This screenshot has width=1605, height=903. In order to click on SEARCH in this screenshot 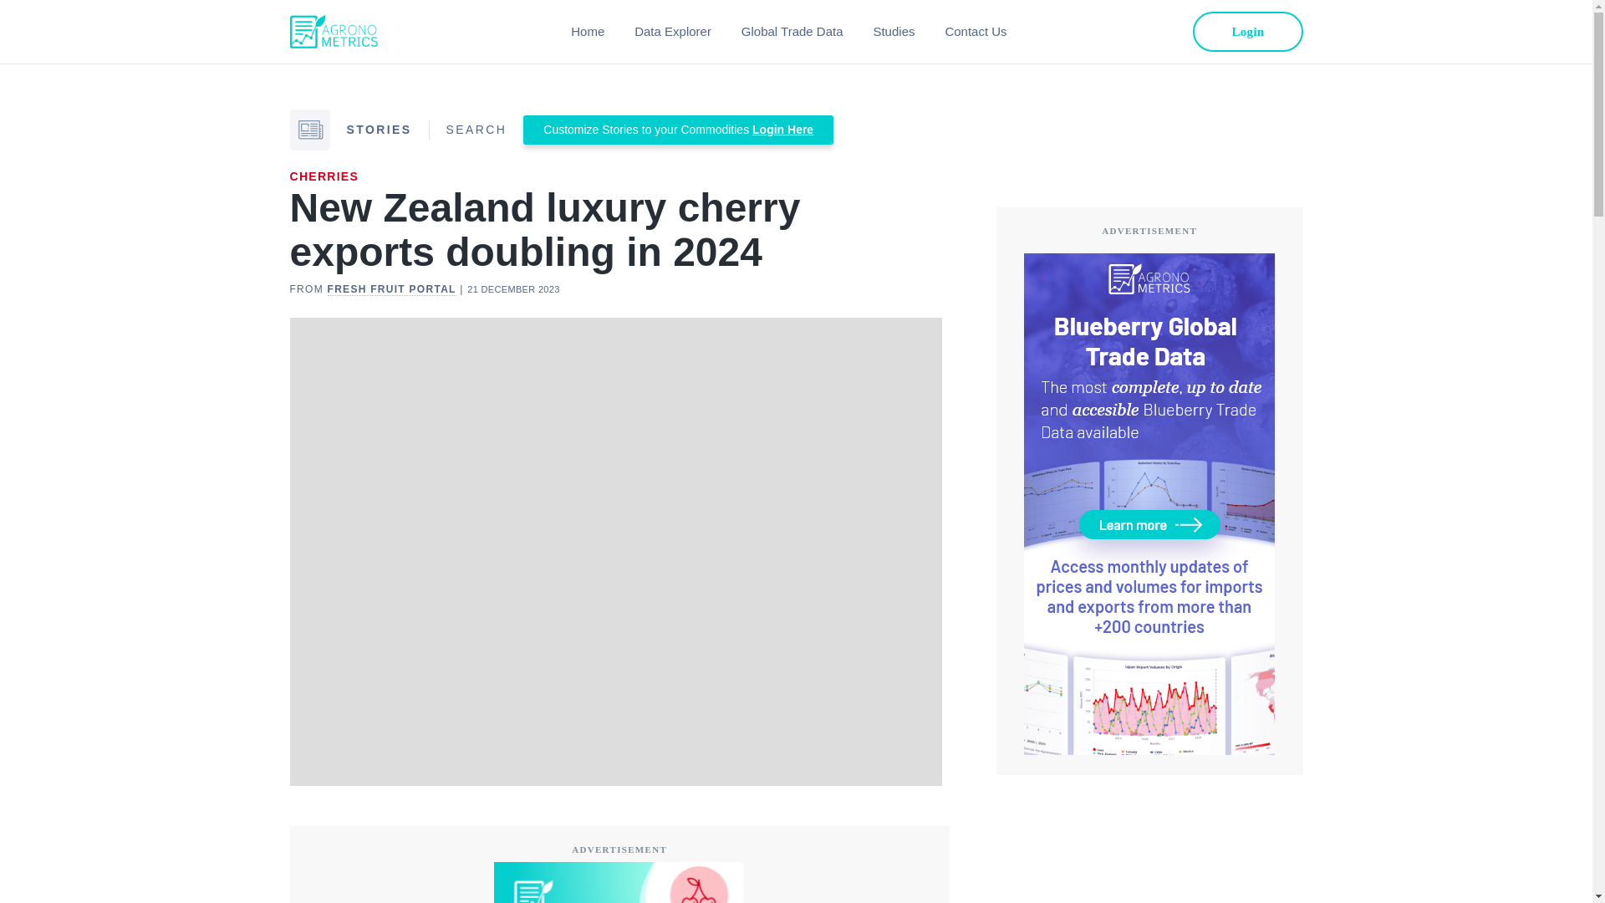, I will do `click(476, 129)`.